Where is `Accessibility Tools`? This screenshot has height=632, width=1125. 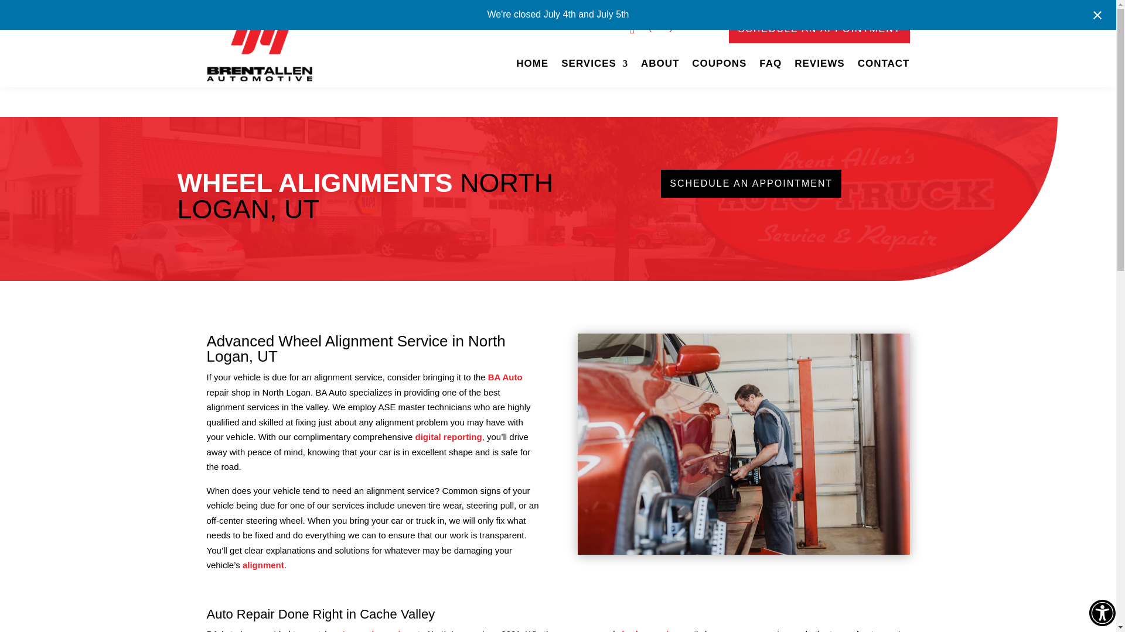
Accessibility Tools is located at coordinates (1102, 613).